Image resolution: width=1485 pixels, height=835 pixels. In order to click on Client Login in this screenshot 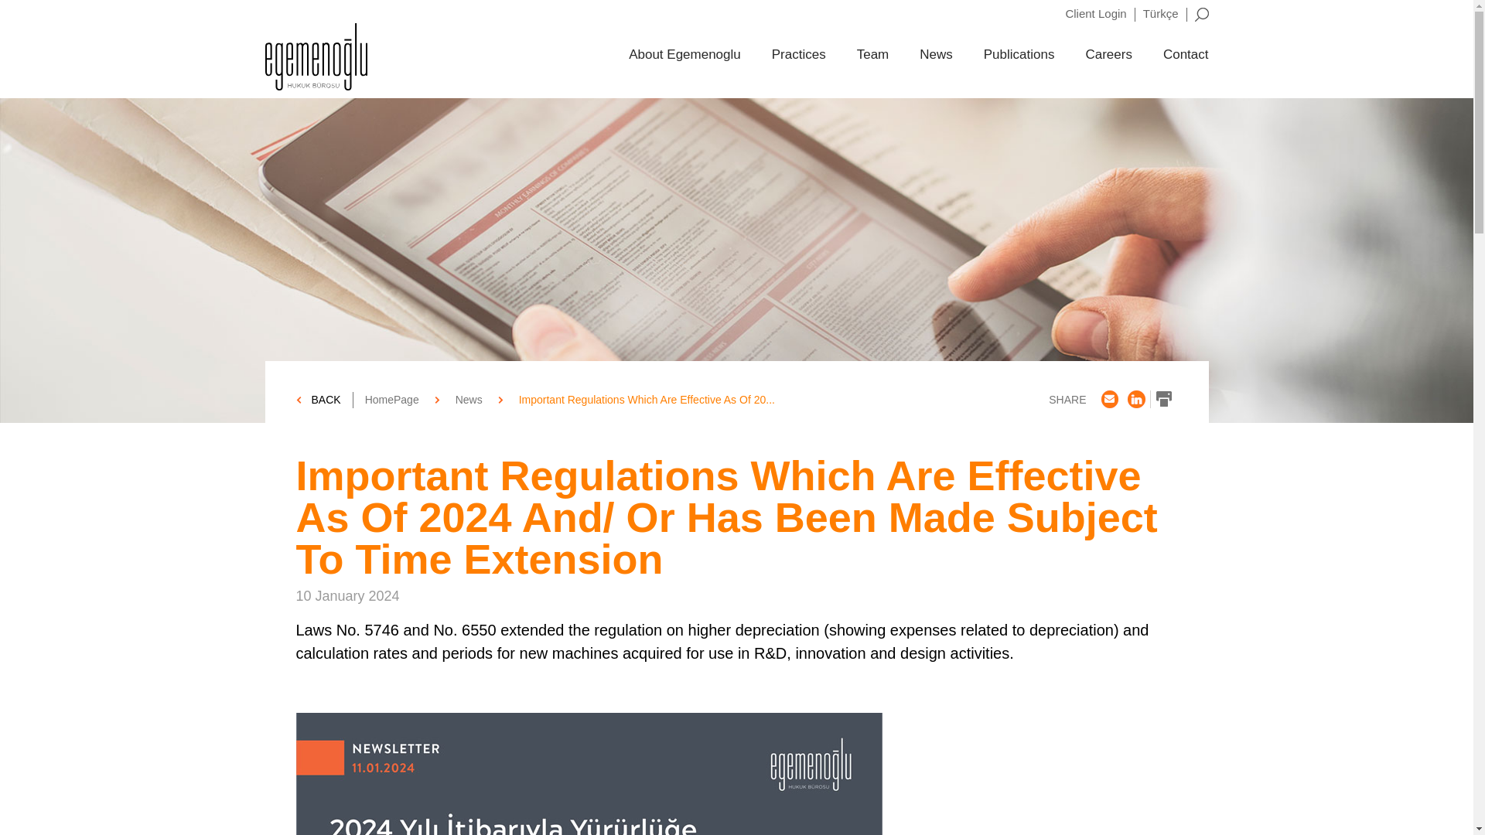, I will do `click(1095, 12)`.